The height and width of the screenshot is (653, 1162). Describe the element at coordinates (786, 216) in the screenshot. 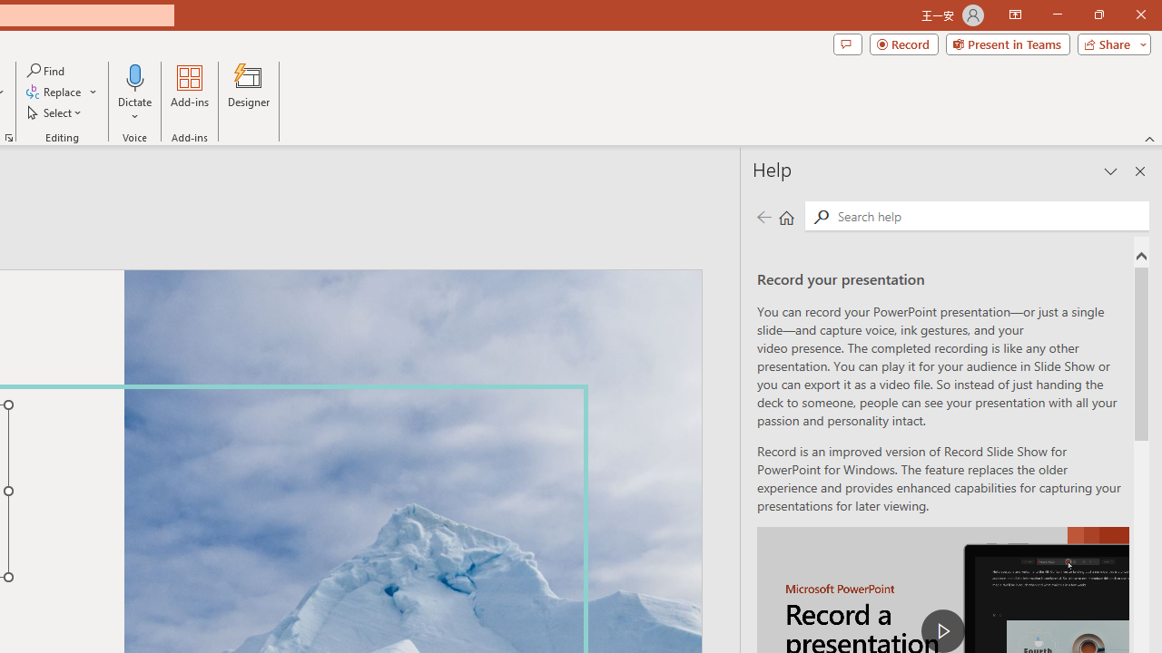

I see `Home` at that location.